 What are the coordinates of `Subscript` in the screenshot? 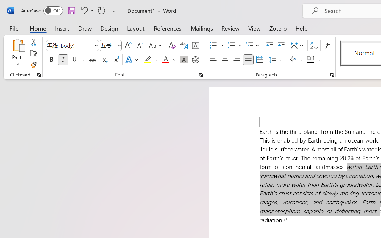 It's located at (104, 60).